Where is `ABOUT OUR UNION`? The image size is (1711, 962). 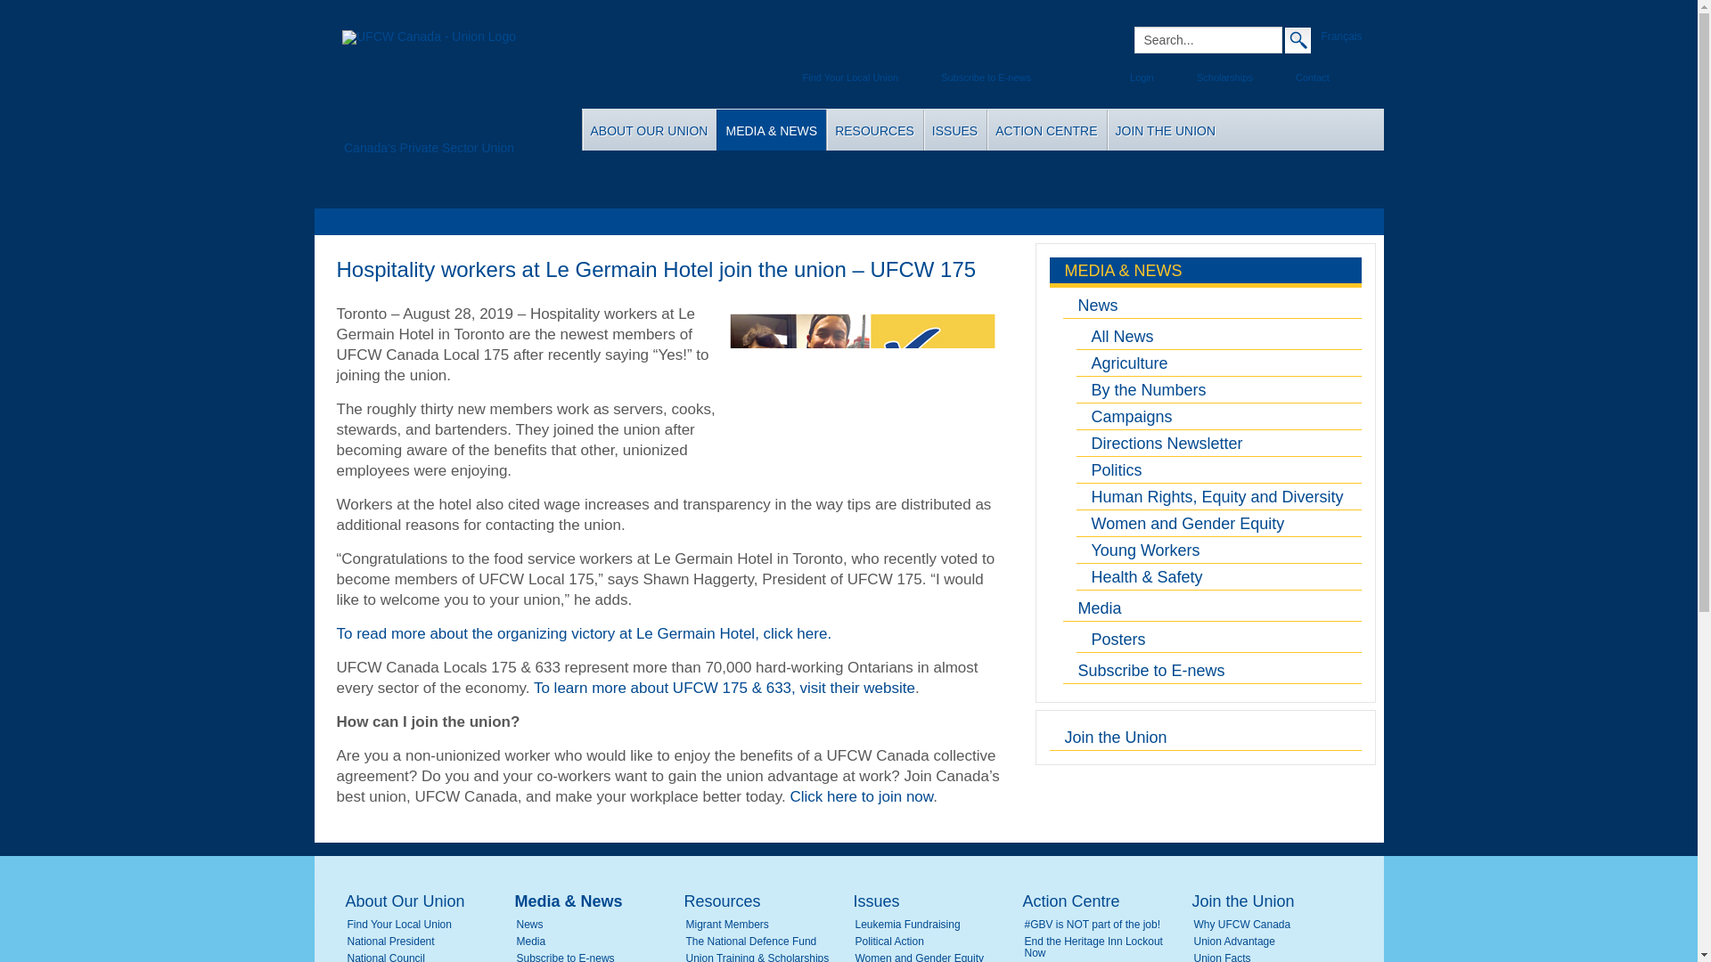 ABOUT OUR UNION is located at coordinates (650, 130).